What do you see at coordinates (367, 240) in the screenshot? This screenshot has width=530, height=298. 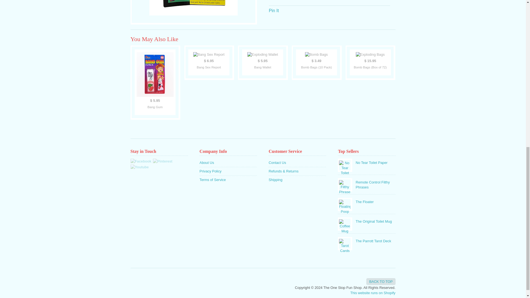 I see `The Parrott Tarot Deck` at bounding box center [367, 240].